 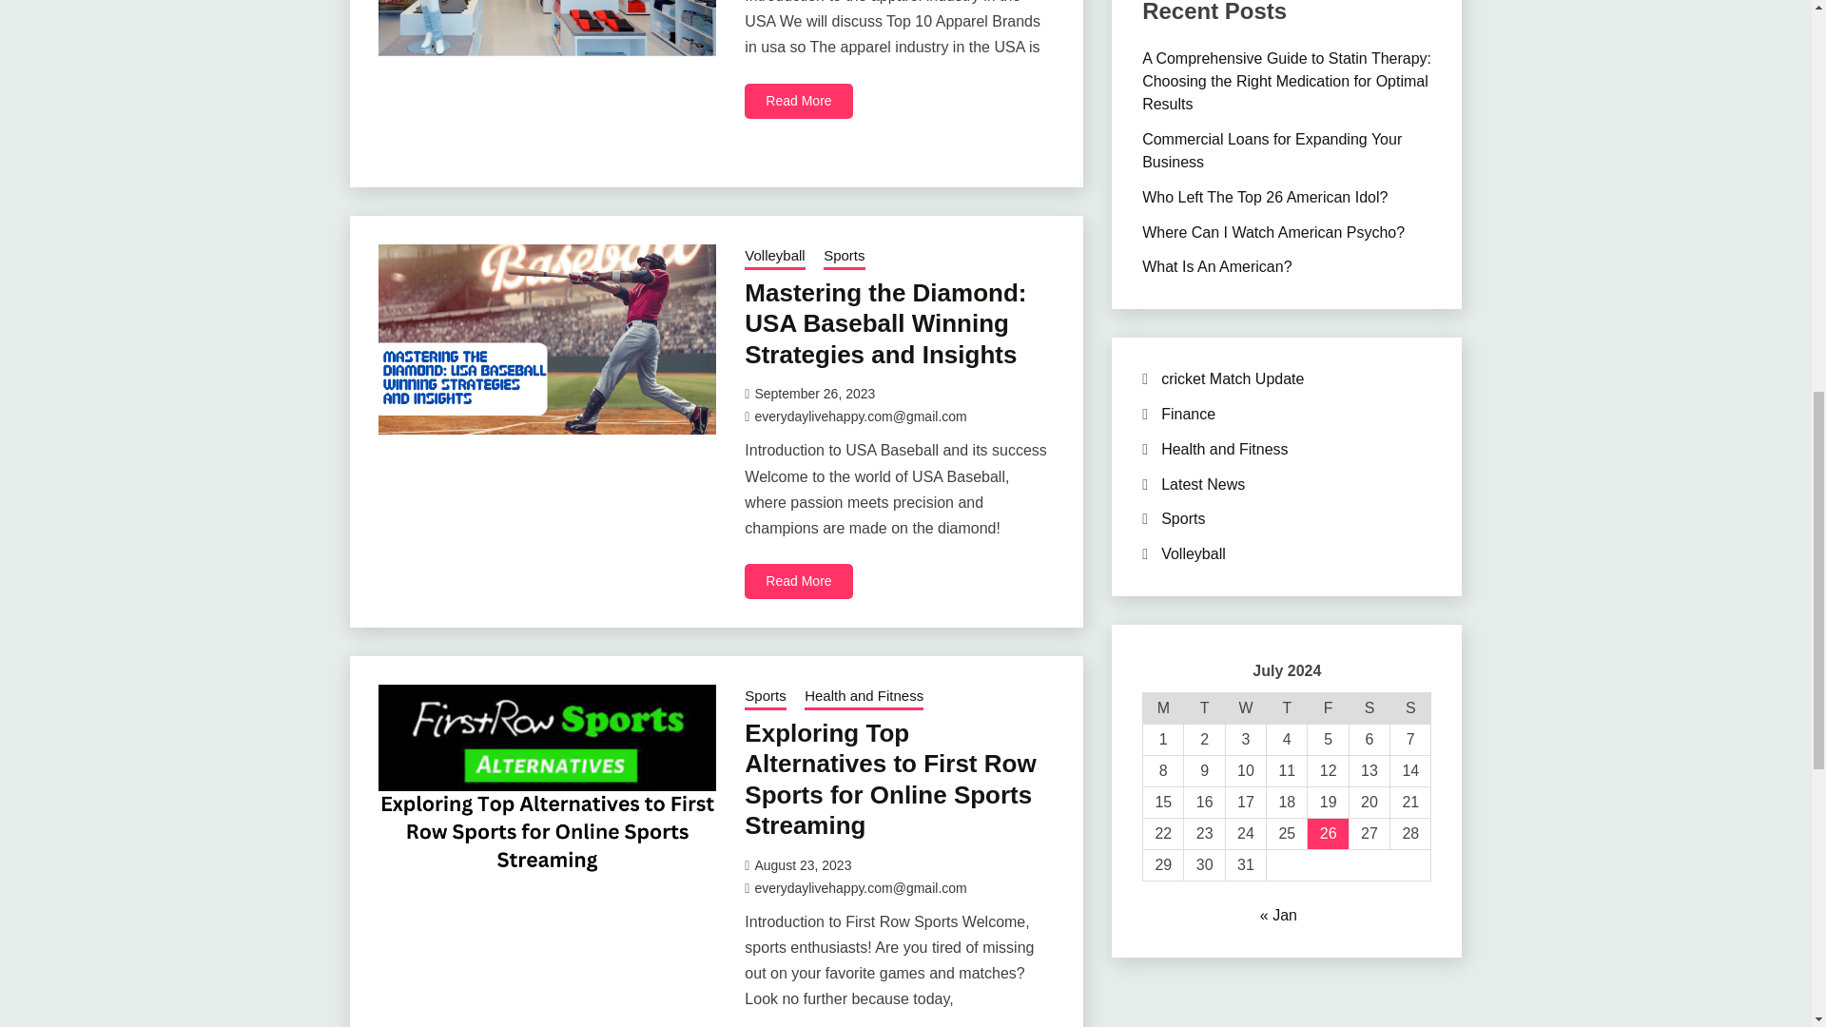 What do you see at coordinates (1410, 709) in the screenshot?
I see `Sunday` at bounding box center [1410, 709].